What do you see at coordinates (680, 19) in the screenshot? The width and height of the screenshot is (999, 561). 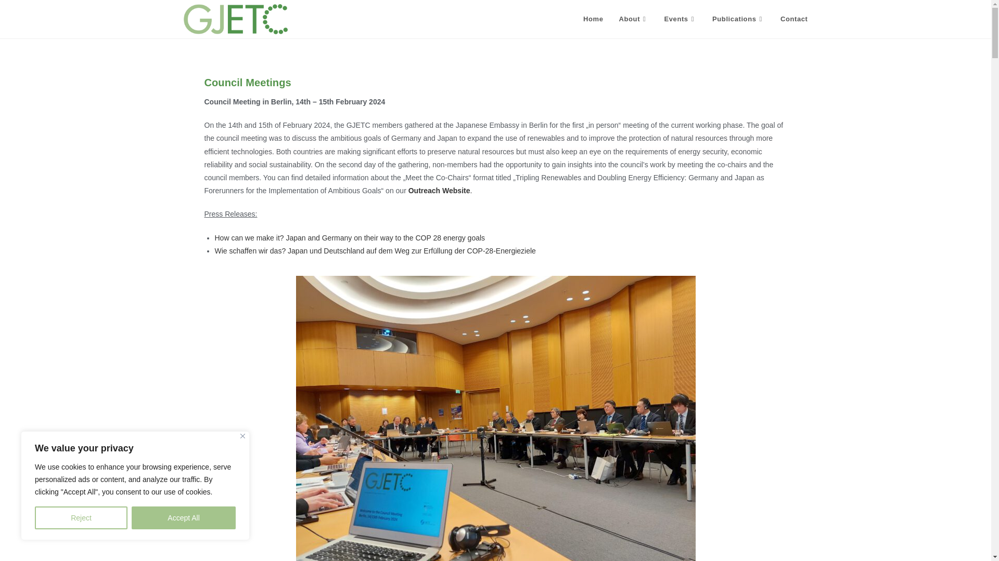 I see `Events` at bounding box center [680, 19].